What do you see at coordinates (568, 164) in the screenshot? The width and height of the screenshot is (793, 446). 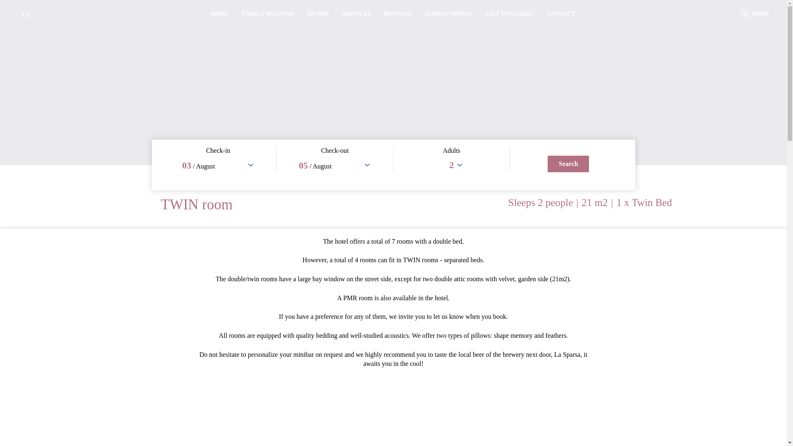 I see `Search` at bounding box center [568, 164].